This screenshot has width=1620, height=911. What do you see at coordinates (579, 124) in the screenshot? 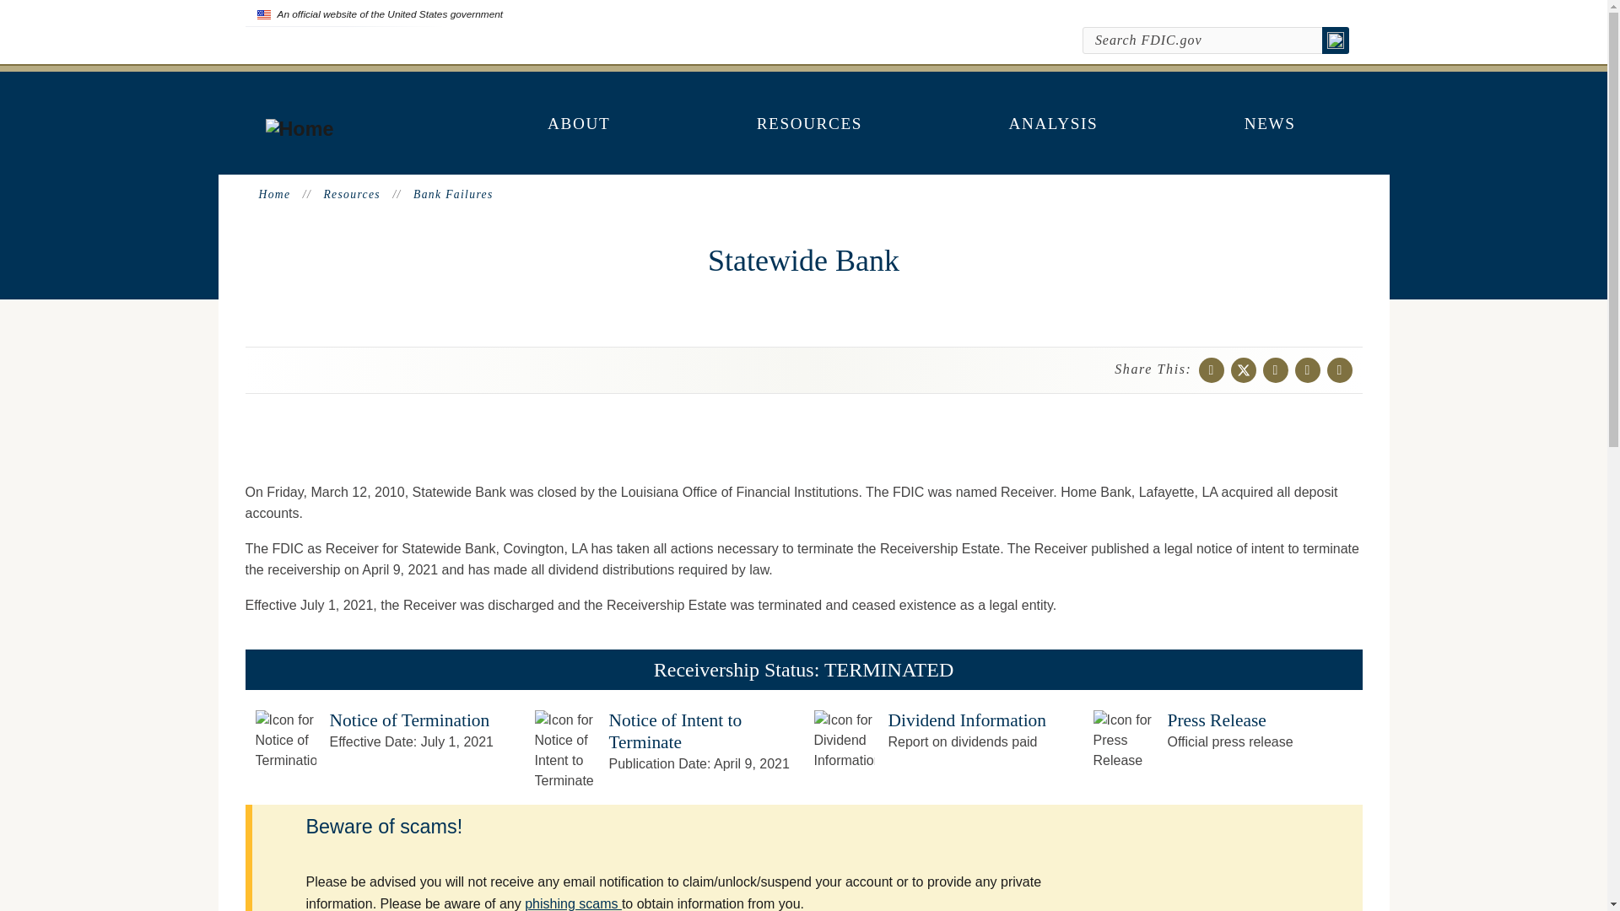
I see `ABOUT` at bounding box center [579, 124].